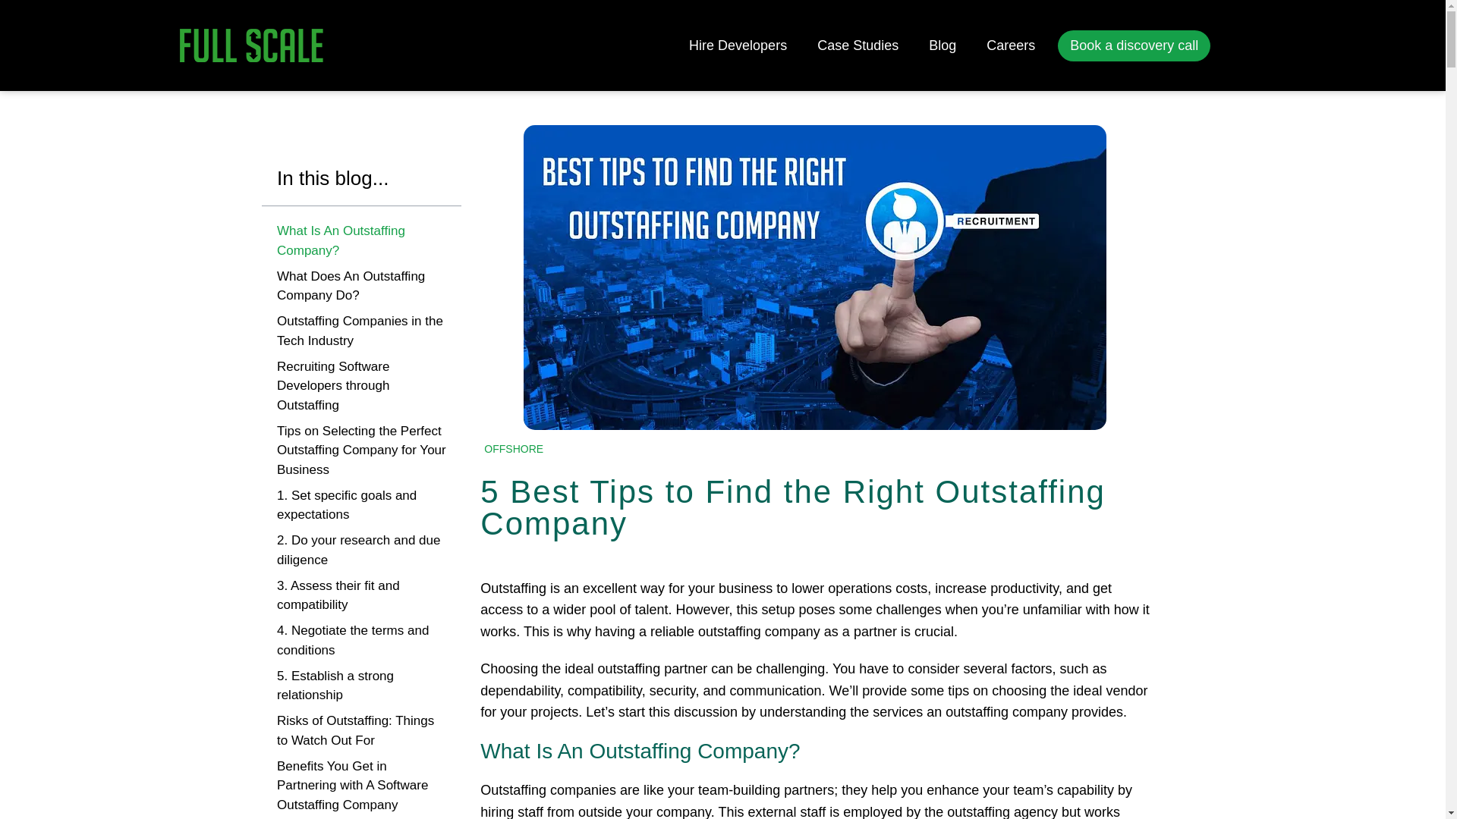 Image resolution: width=1457 pixels, height=819 pixels. Describe the element at coordinates (1011, 45) in the screenshot. I see `Careers` at that location.